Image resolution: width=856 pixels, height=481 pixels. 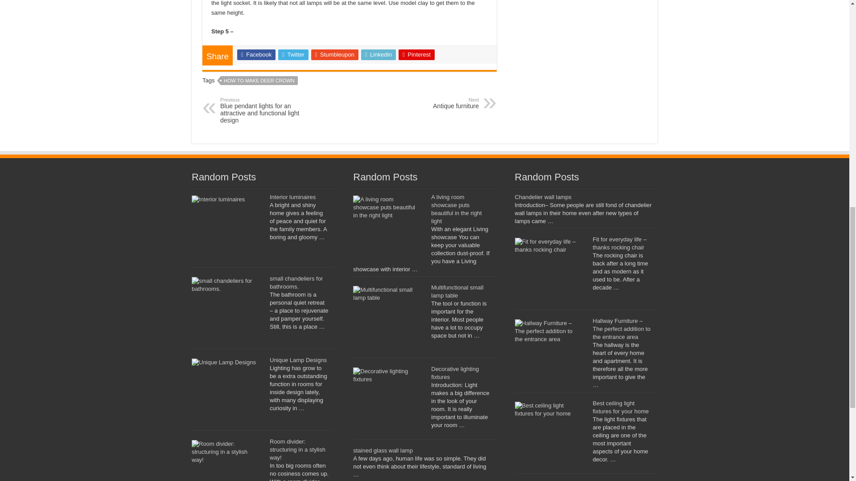 What do you see at coordinates (383, 451) in the screenshot?
I see `Interior luminaires` at bounding box center [383, 451].